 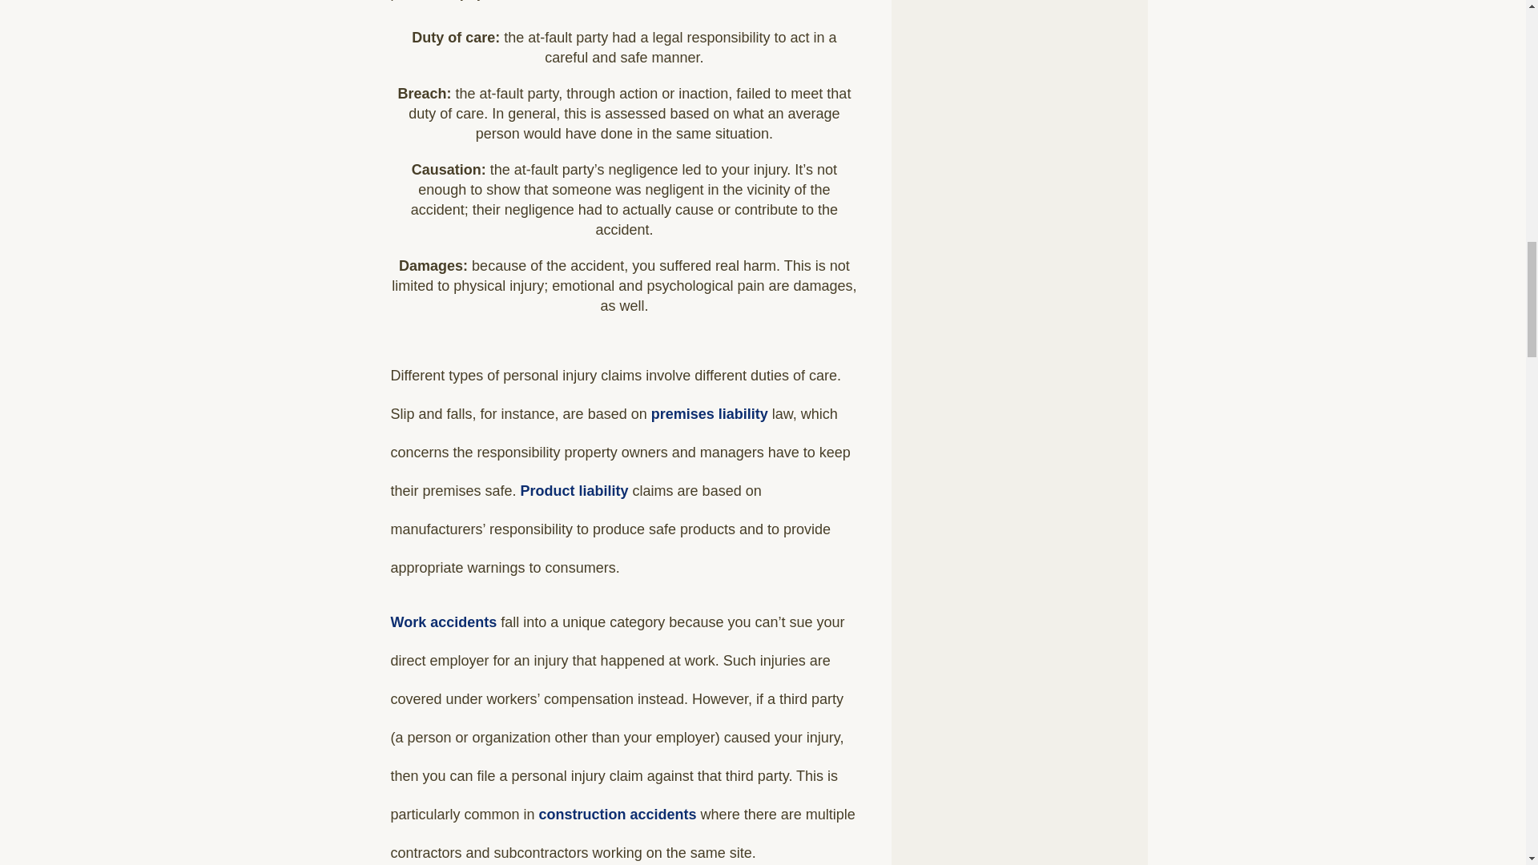 I want to click on Work accidents, so click(x=444, y=622).